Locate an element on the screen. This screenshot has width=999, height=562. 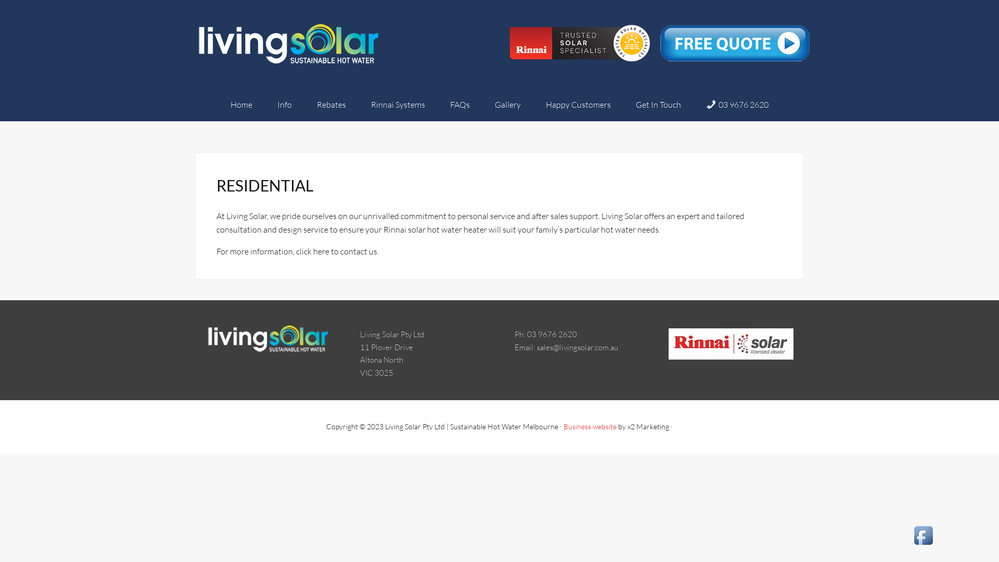
Visit Us On Facebook is located at coordinates (923, 545).